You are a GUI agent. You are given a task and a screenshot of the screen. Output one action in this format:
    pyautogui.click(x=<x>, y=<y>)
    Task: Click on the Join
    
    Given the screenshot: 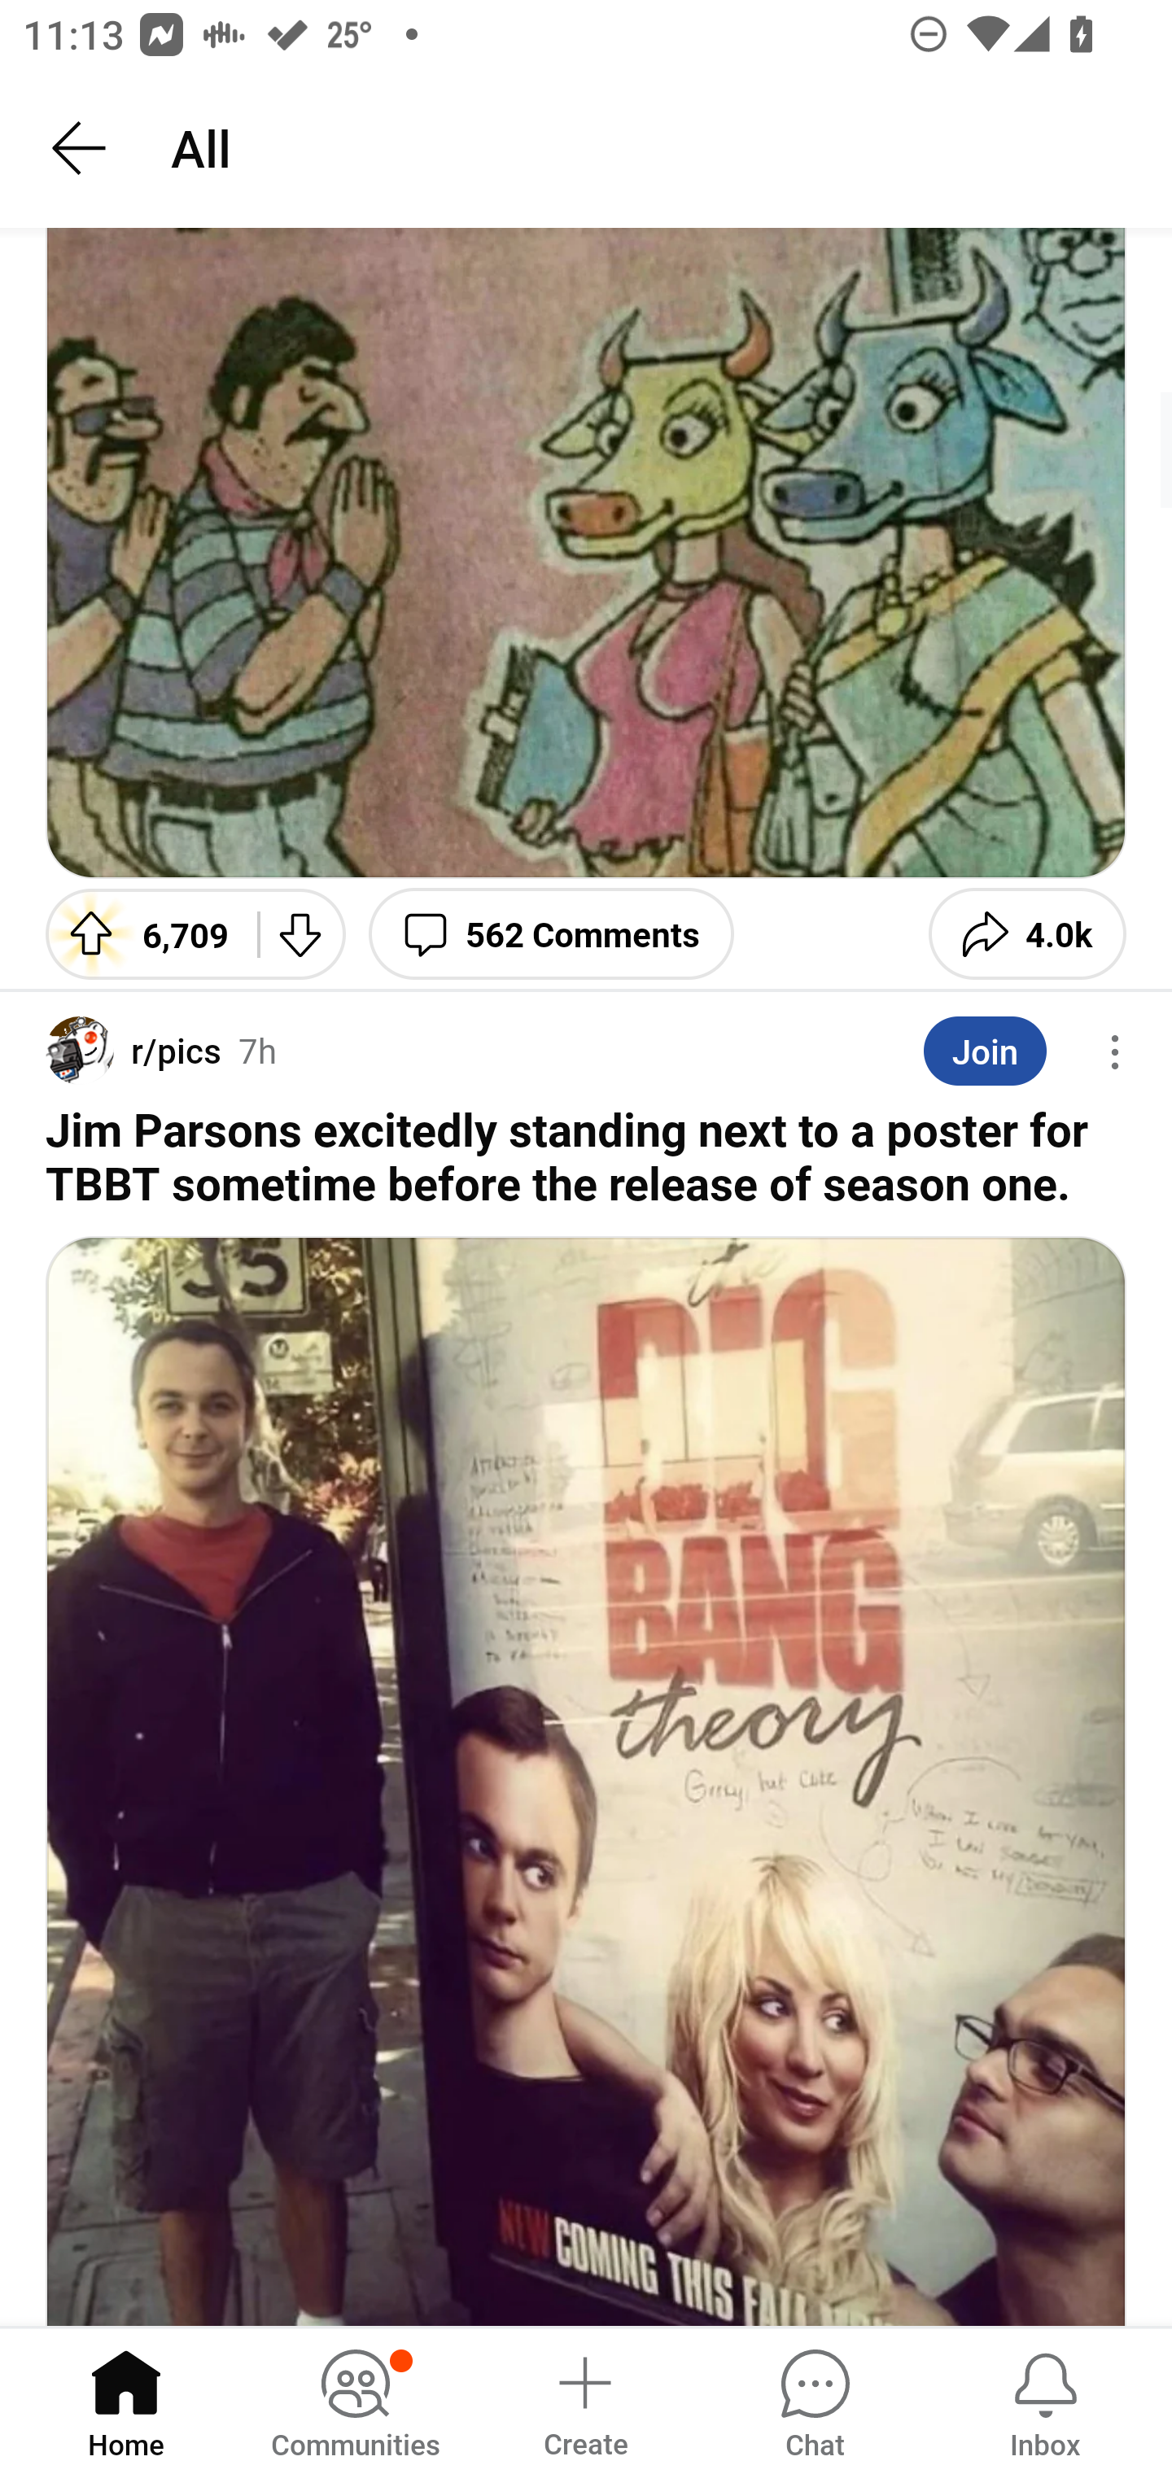 What is the action you would take?
    pyautogui.click(x=985, y=1050)
    